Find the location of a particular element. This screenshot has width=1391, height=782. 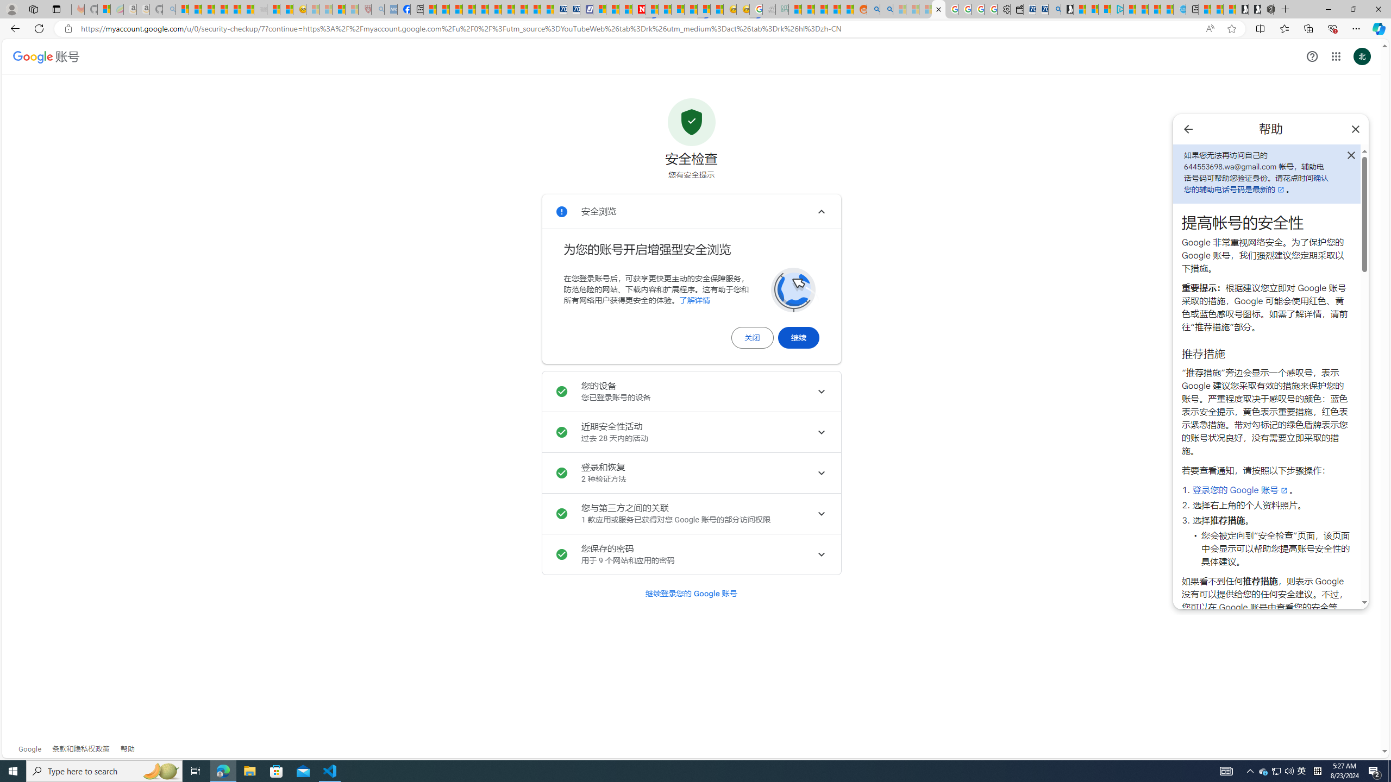

Newsweek - News, Analysis, Politics, Business, Technology is located at coordinates (638, 9).